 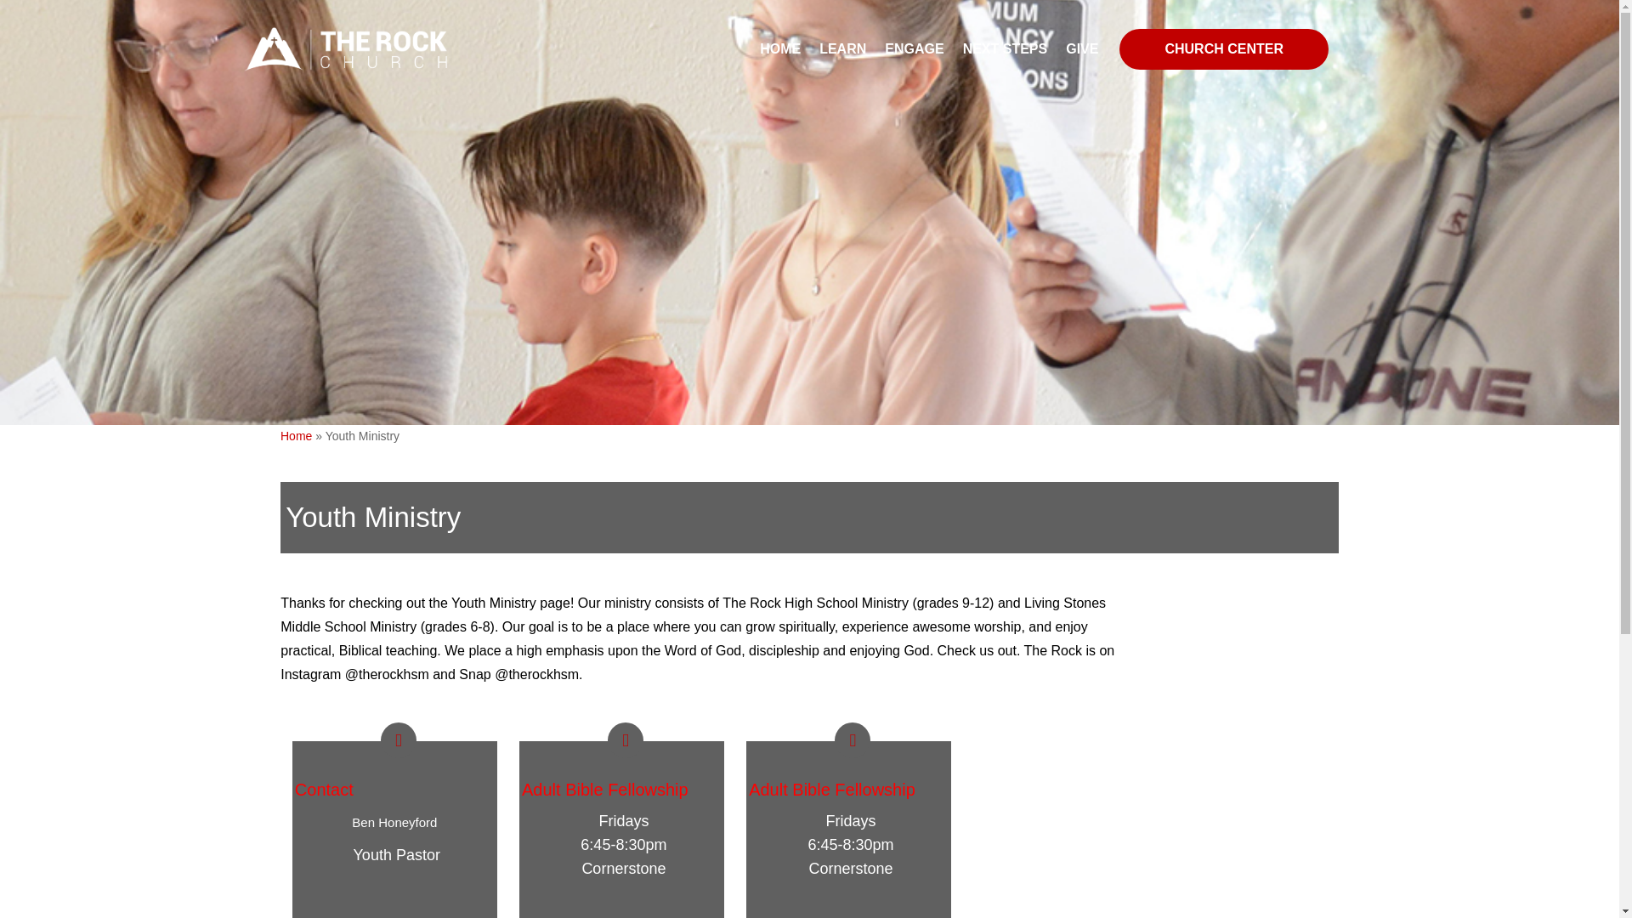 What do you see at coordinates (1005, 49) in the screenshot?
I see `NEXT STEPS` at bounding box center [1005, 49].